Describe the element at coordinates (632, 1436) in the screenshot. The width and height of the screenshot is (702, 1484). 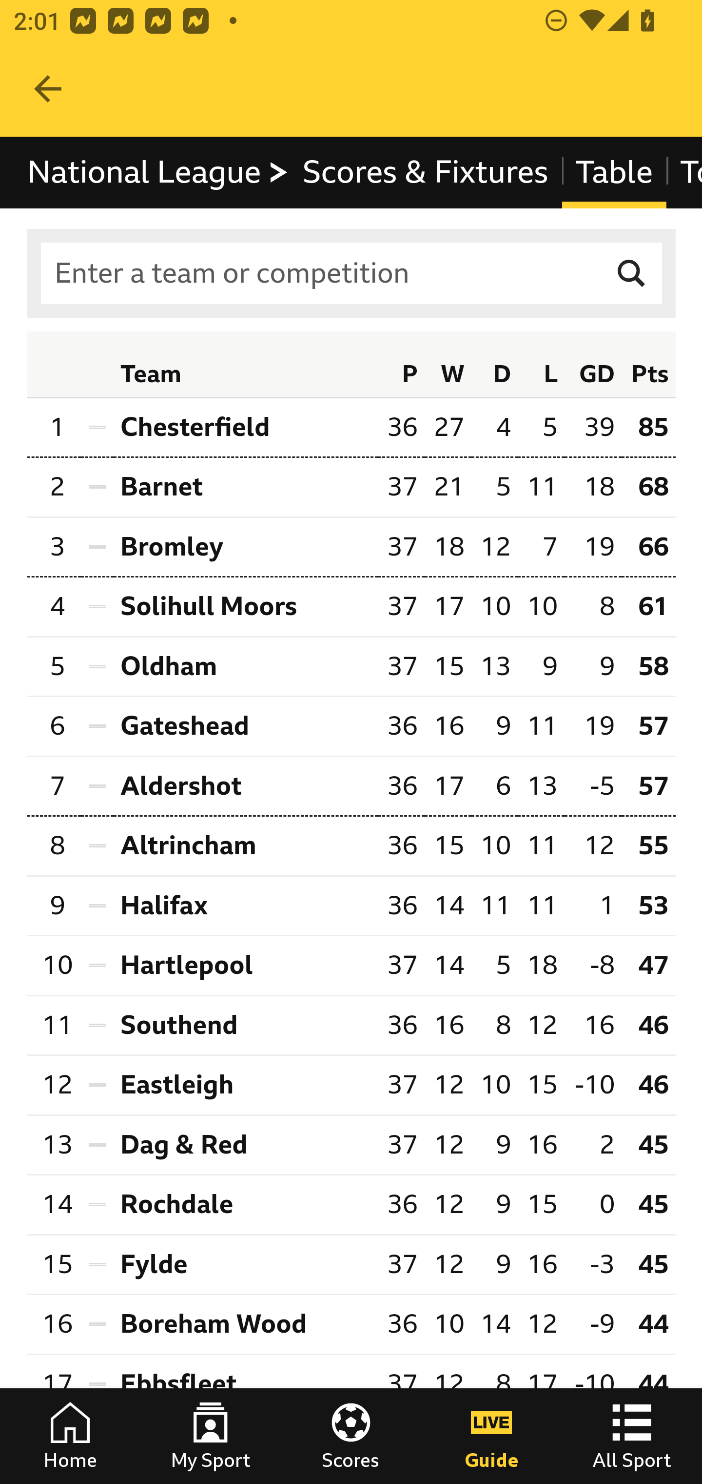
I see `All Sport` at that location.